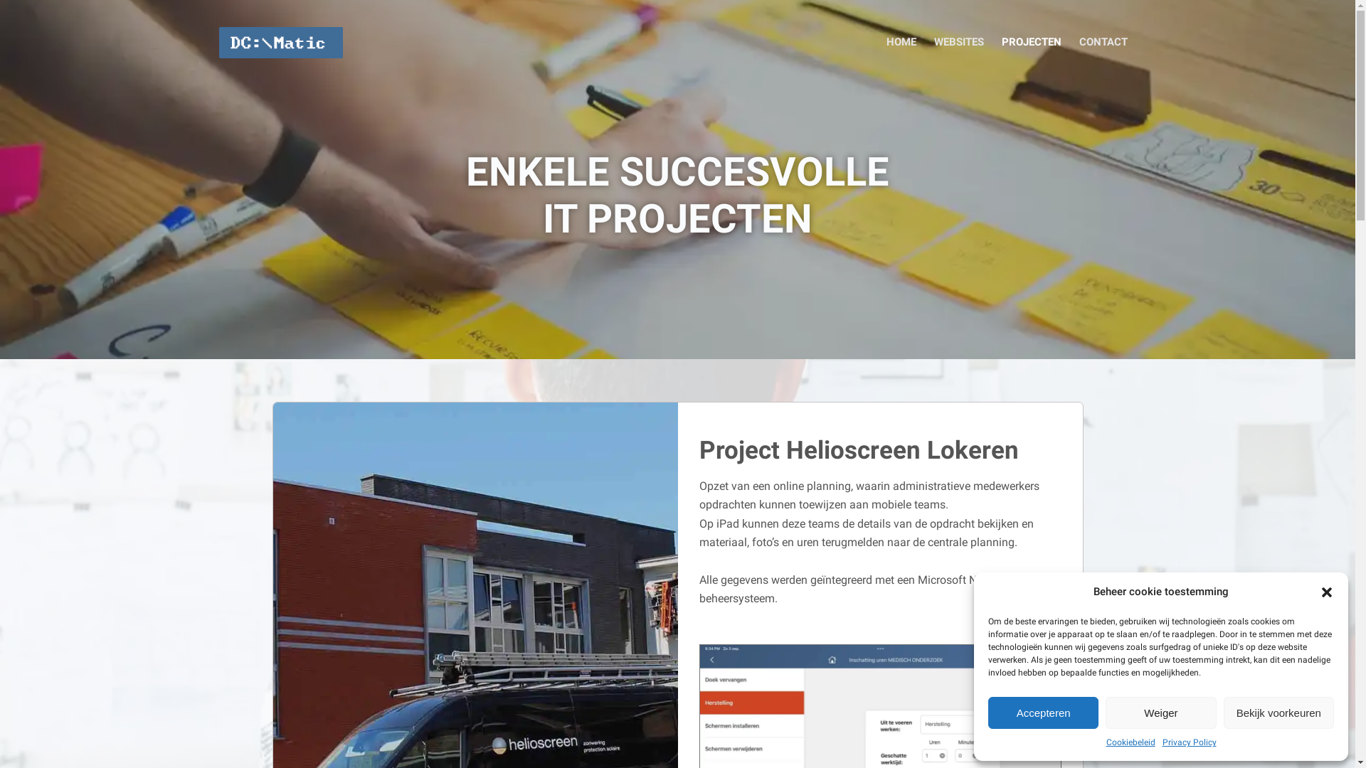  I want to click on PROJECTEN, so click(1032, 43).